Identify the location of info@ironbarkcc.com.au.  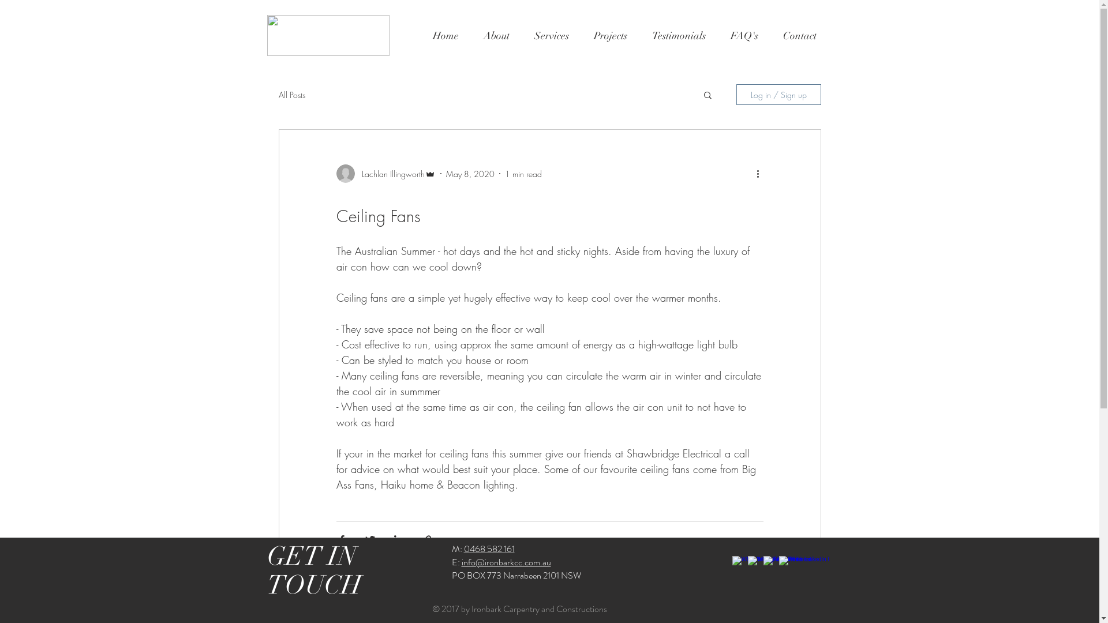
(507, 562).